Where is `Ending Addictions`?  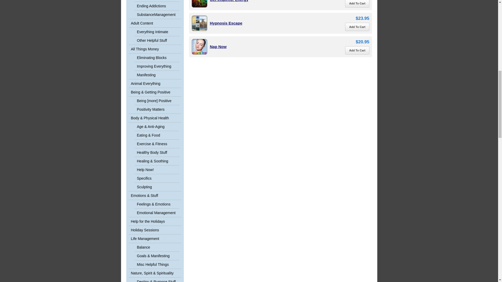 Ending Addictions is located at coordinates (157, 6).